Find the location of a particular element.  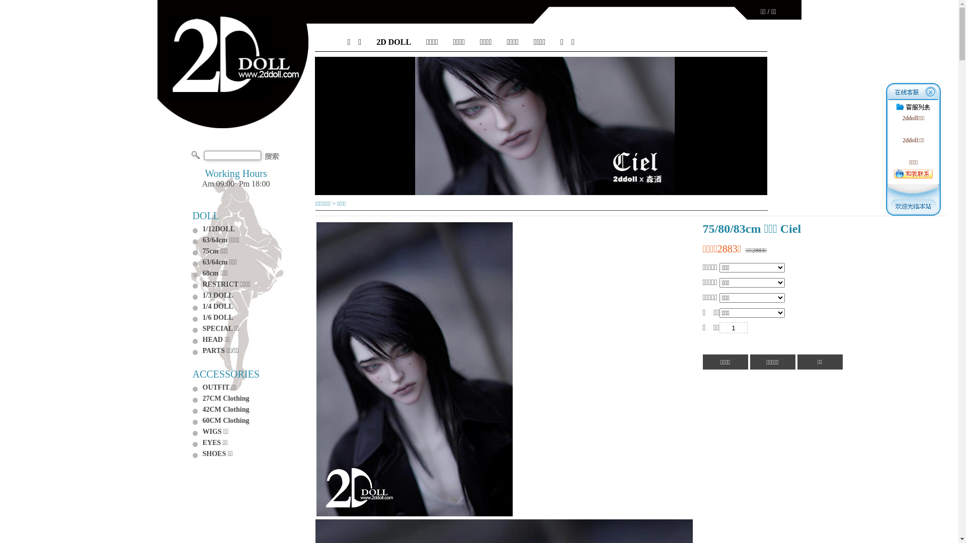

1/12DOLL is located at coordinates (218, 229).